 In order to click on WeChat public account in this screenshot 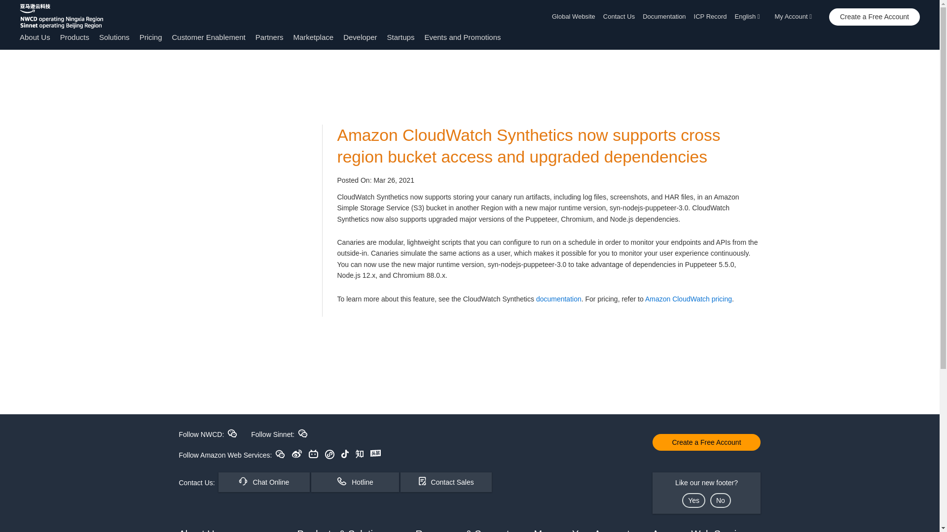, I will do `click(280, 454)`.